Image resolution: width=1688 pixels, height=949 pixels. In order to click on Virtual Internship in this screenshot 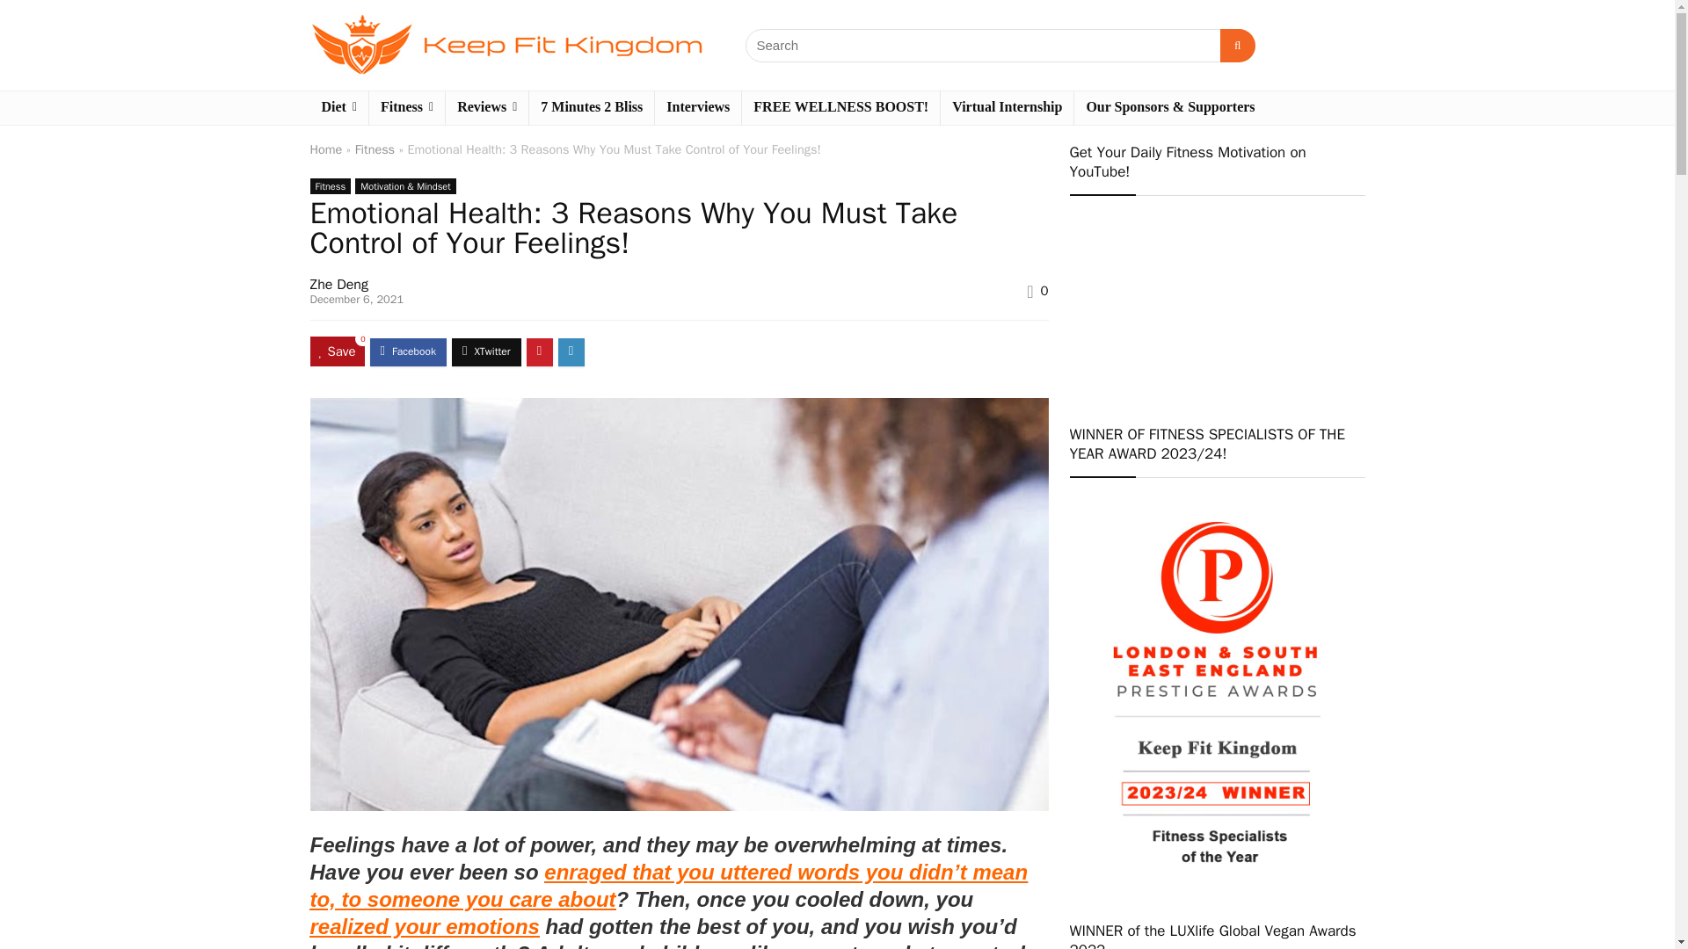, I will do `click(1007, 107)`.